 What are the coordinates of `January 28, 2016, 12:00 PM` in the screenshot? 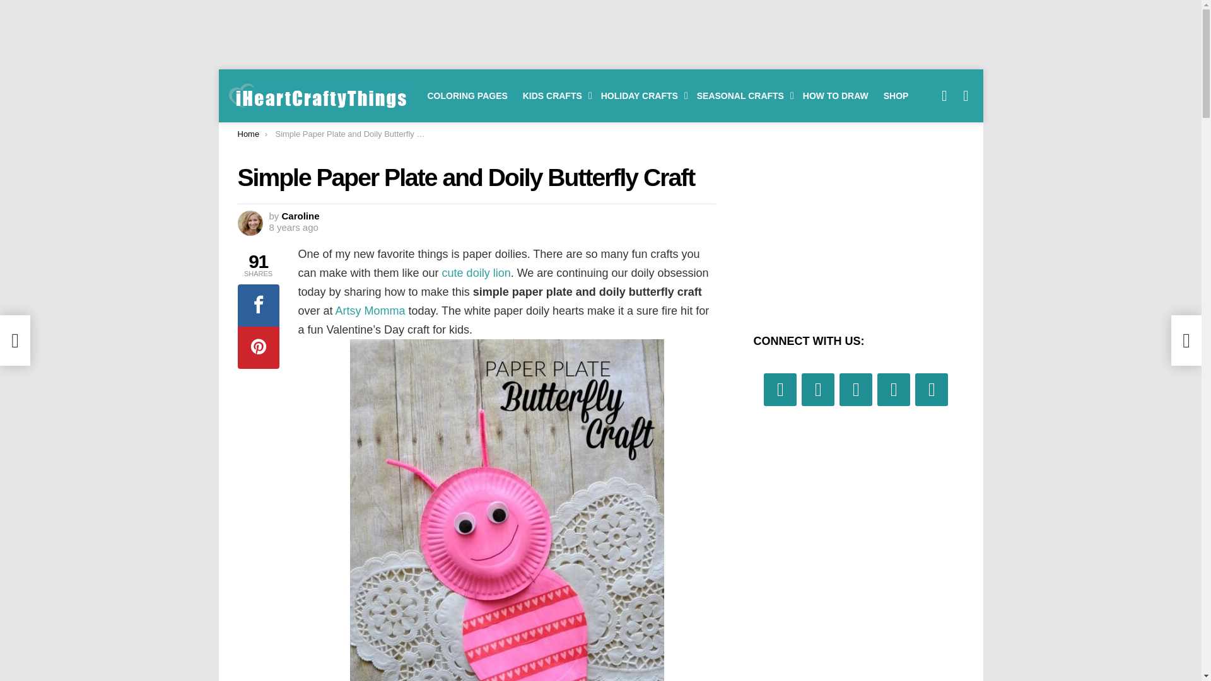 It's located at (293, 228).